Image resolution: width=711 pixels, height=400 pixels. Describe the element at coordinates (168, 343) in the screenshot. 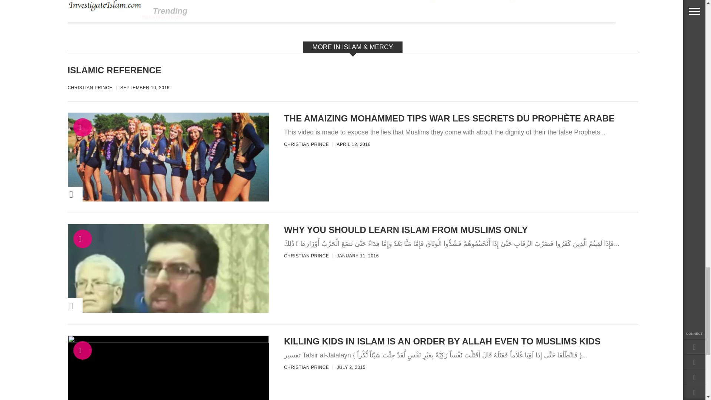

I see `Why you should learn Islam from Muslims only` at that location.